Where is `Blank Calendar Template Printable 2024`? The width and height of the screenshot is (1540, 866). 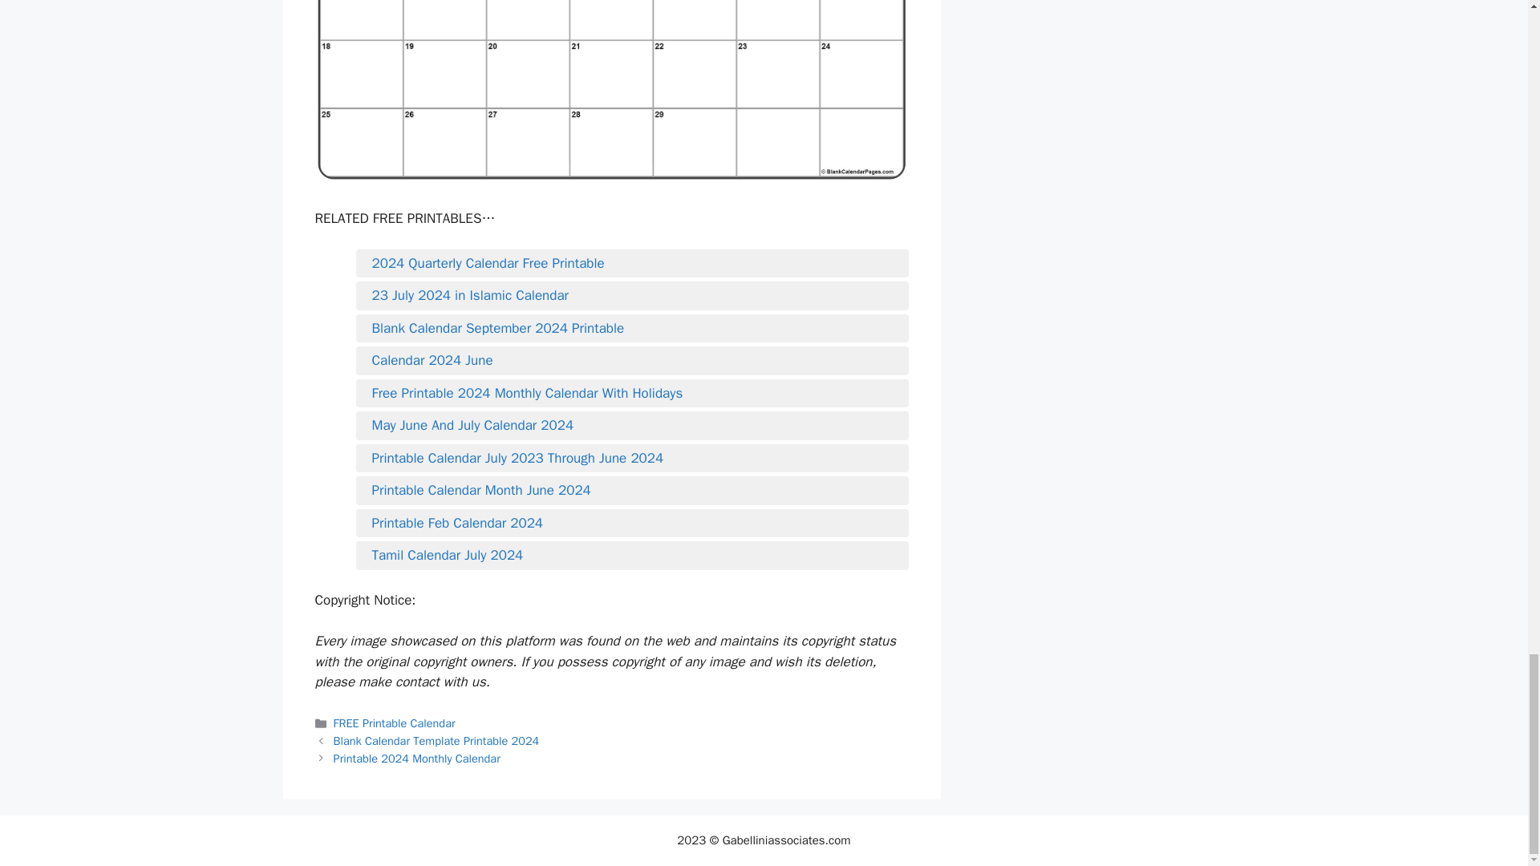
Blank Calendar Template Printable 2024 is located at coordinates (436, 741).